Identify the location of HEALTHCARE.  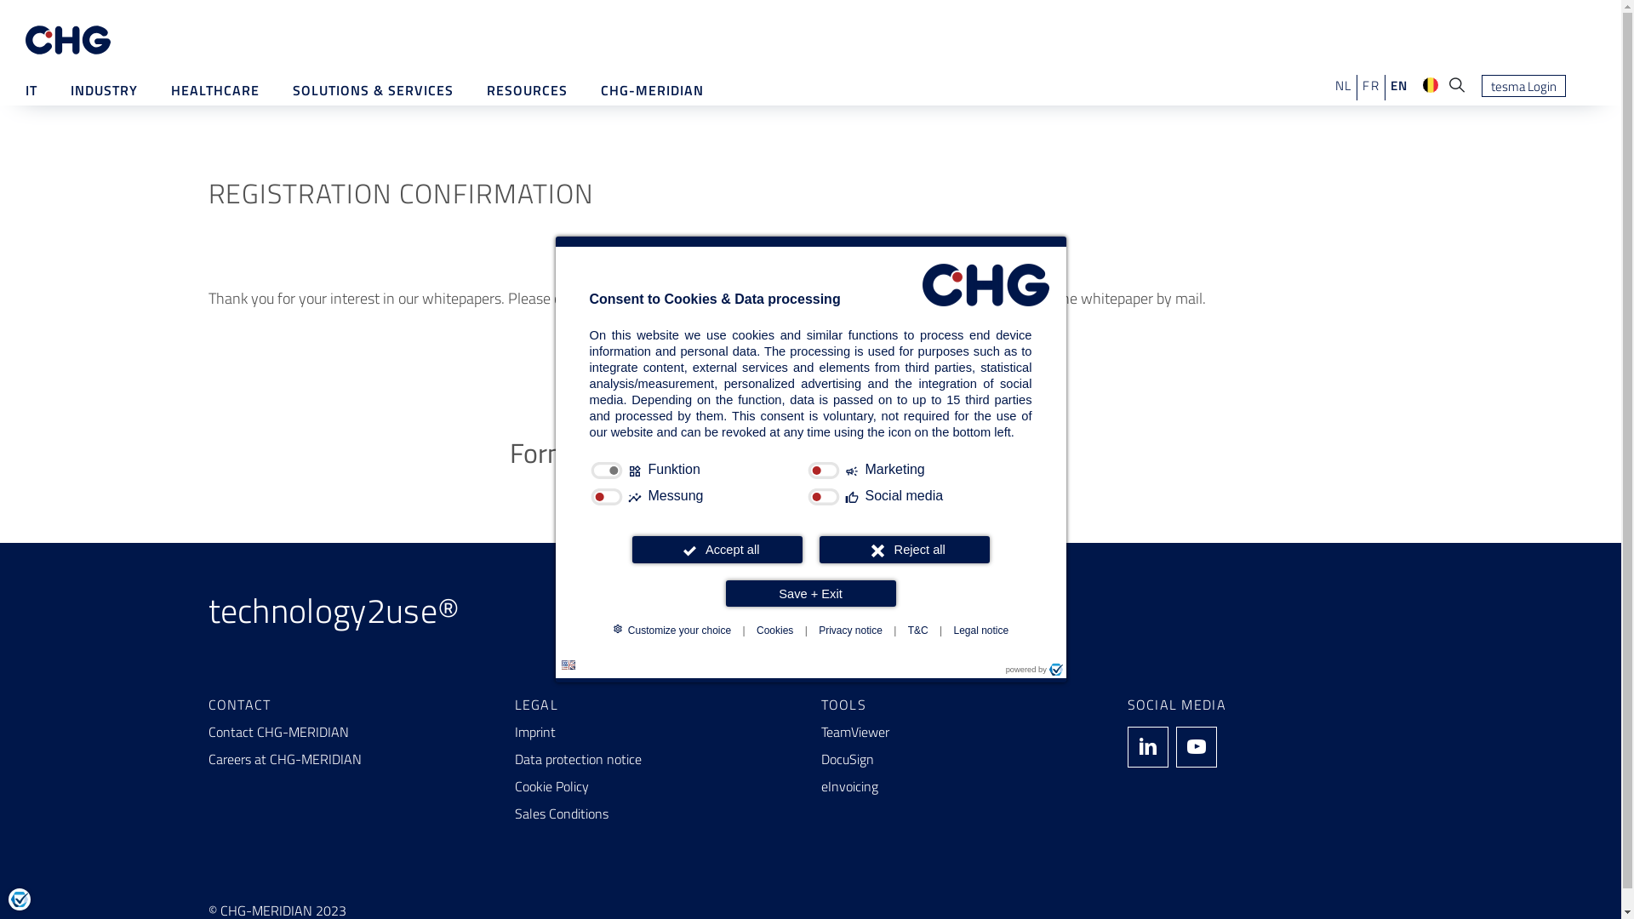
(215, 90).